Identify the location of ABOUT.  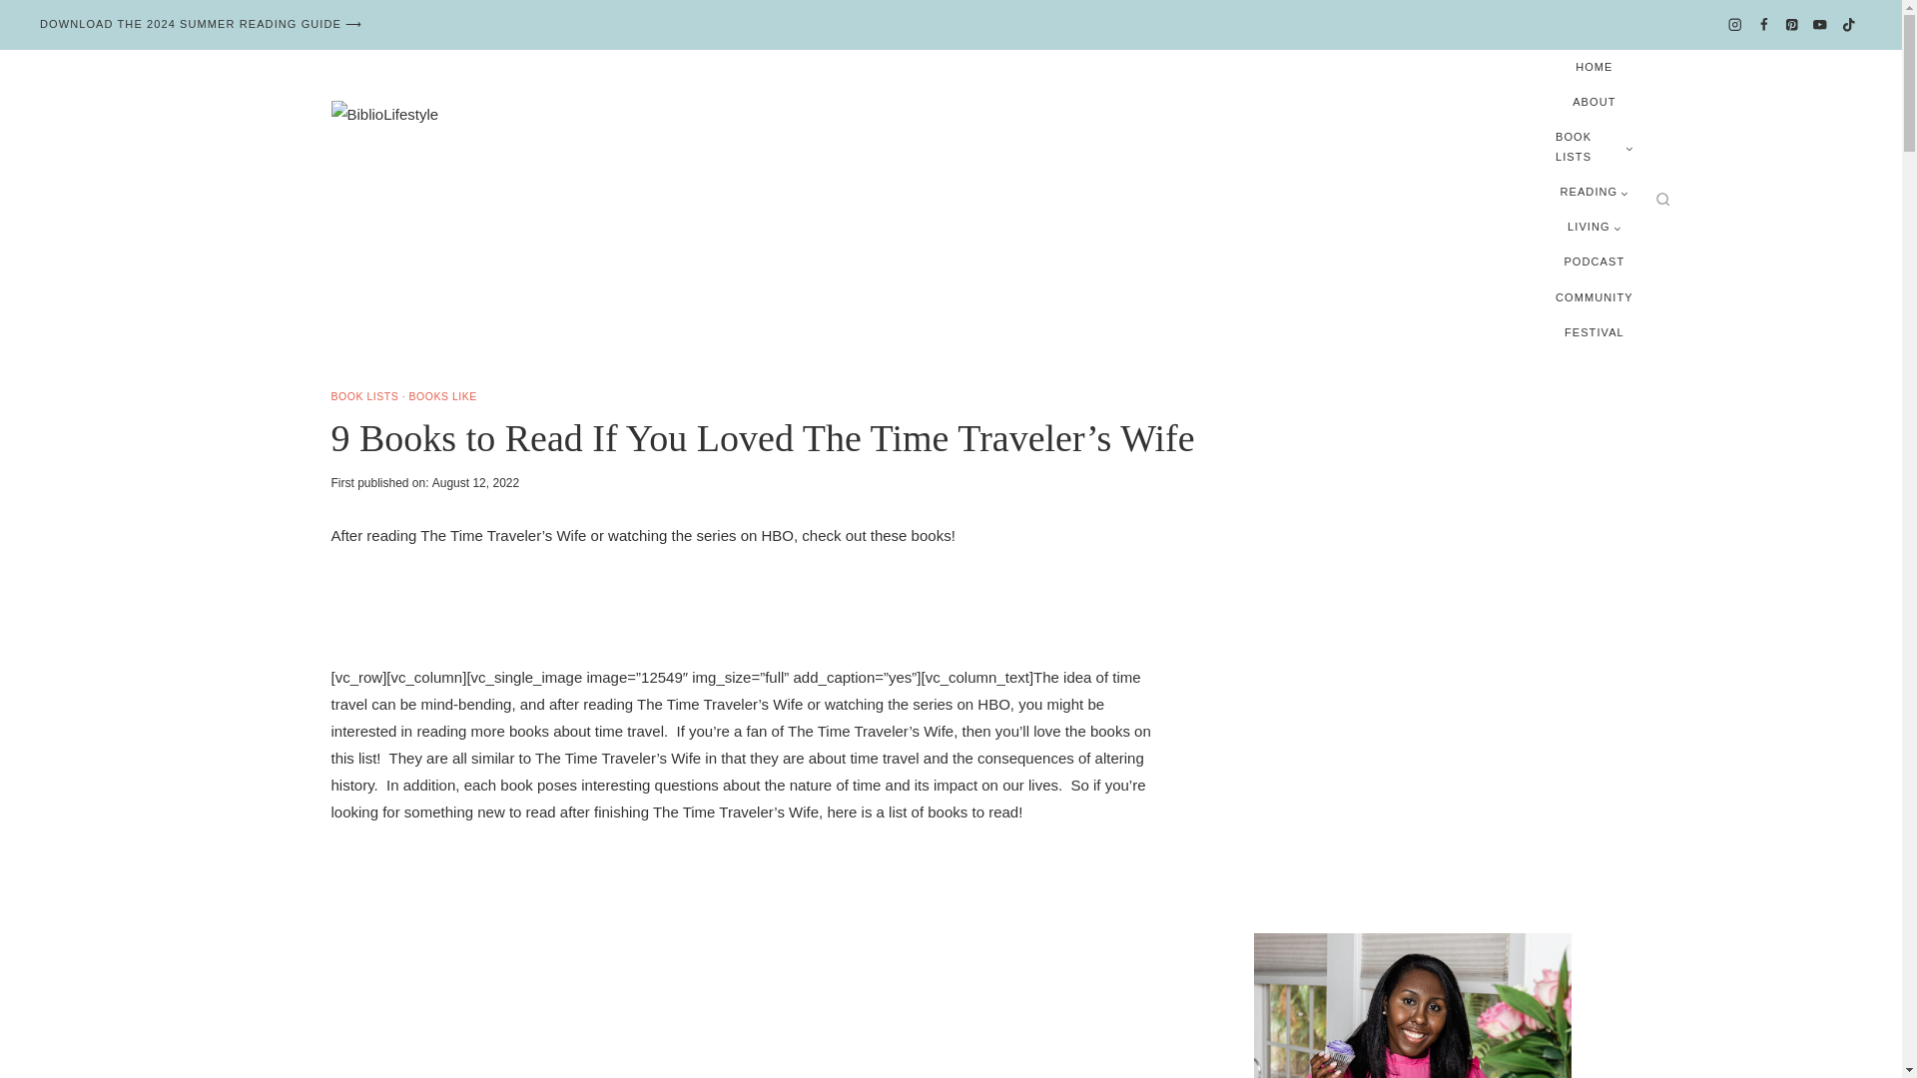
(1595, 102).